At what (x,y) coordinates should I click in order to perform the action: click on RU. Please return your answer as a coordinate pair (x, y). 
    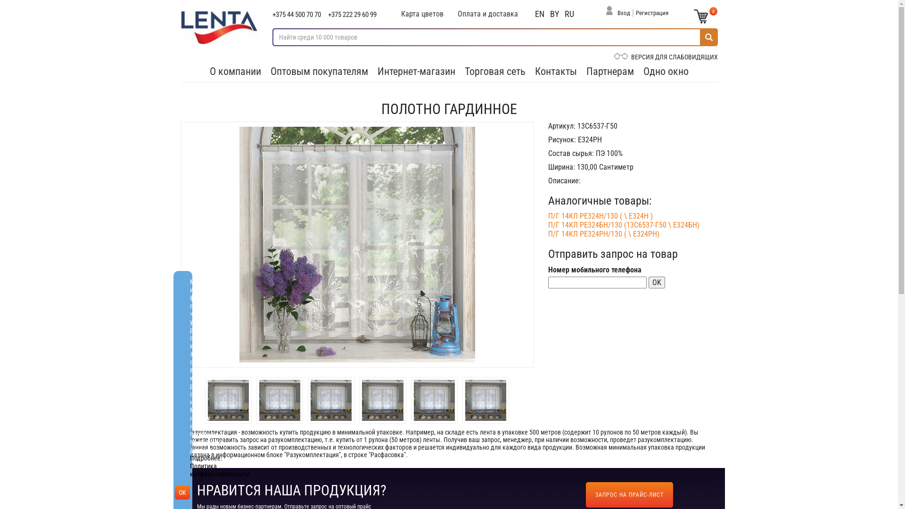
    Looking at the image, I should click on (569, 14).